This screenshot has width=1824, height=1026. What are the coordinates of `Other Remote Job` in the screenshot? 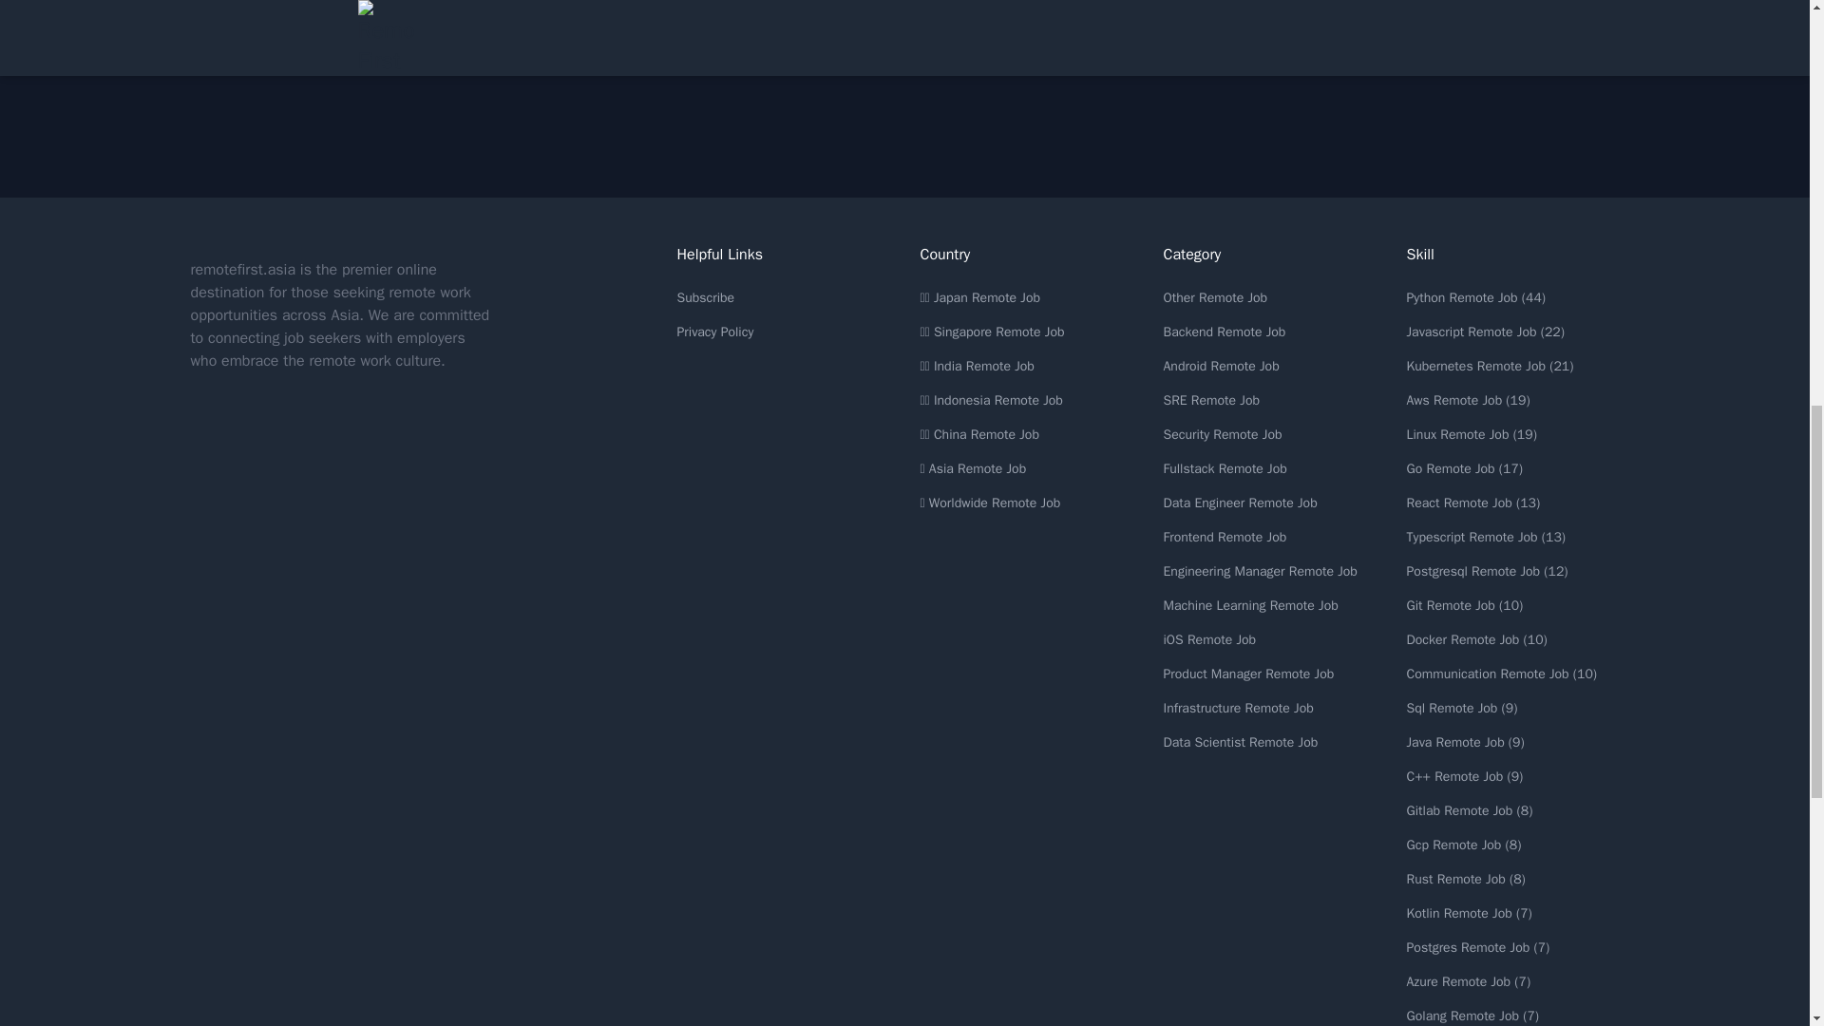 It's located at (1215, 296).